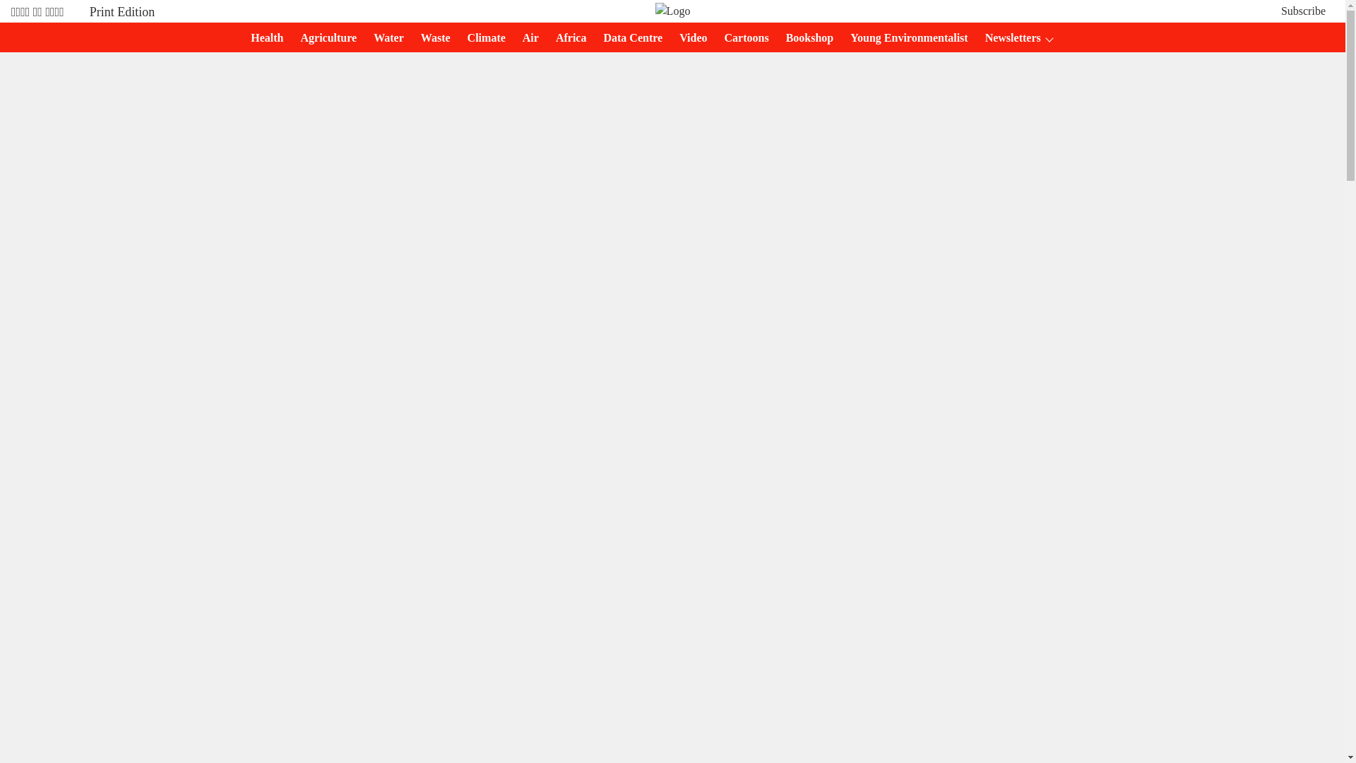 Image resolution: width=1356 pixels, height=763 pixels. Describe the element at coordinates (263, 38) in the screenshot. I see `Health` at that location.